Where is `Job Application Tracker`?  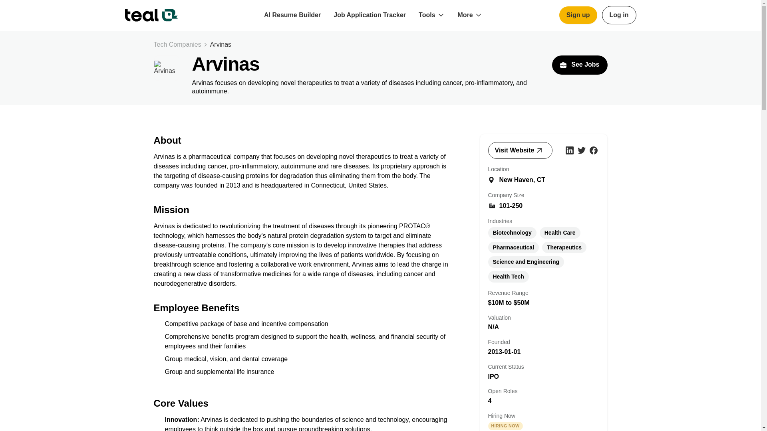
Job Application Tracker is located at coordinates (370, 15).